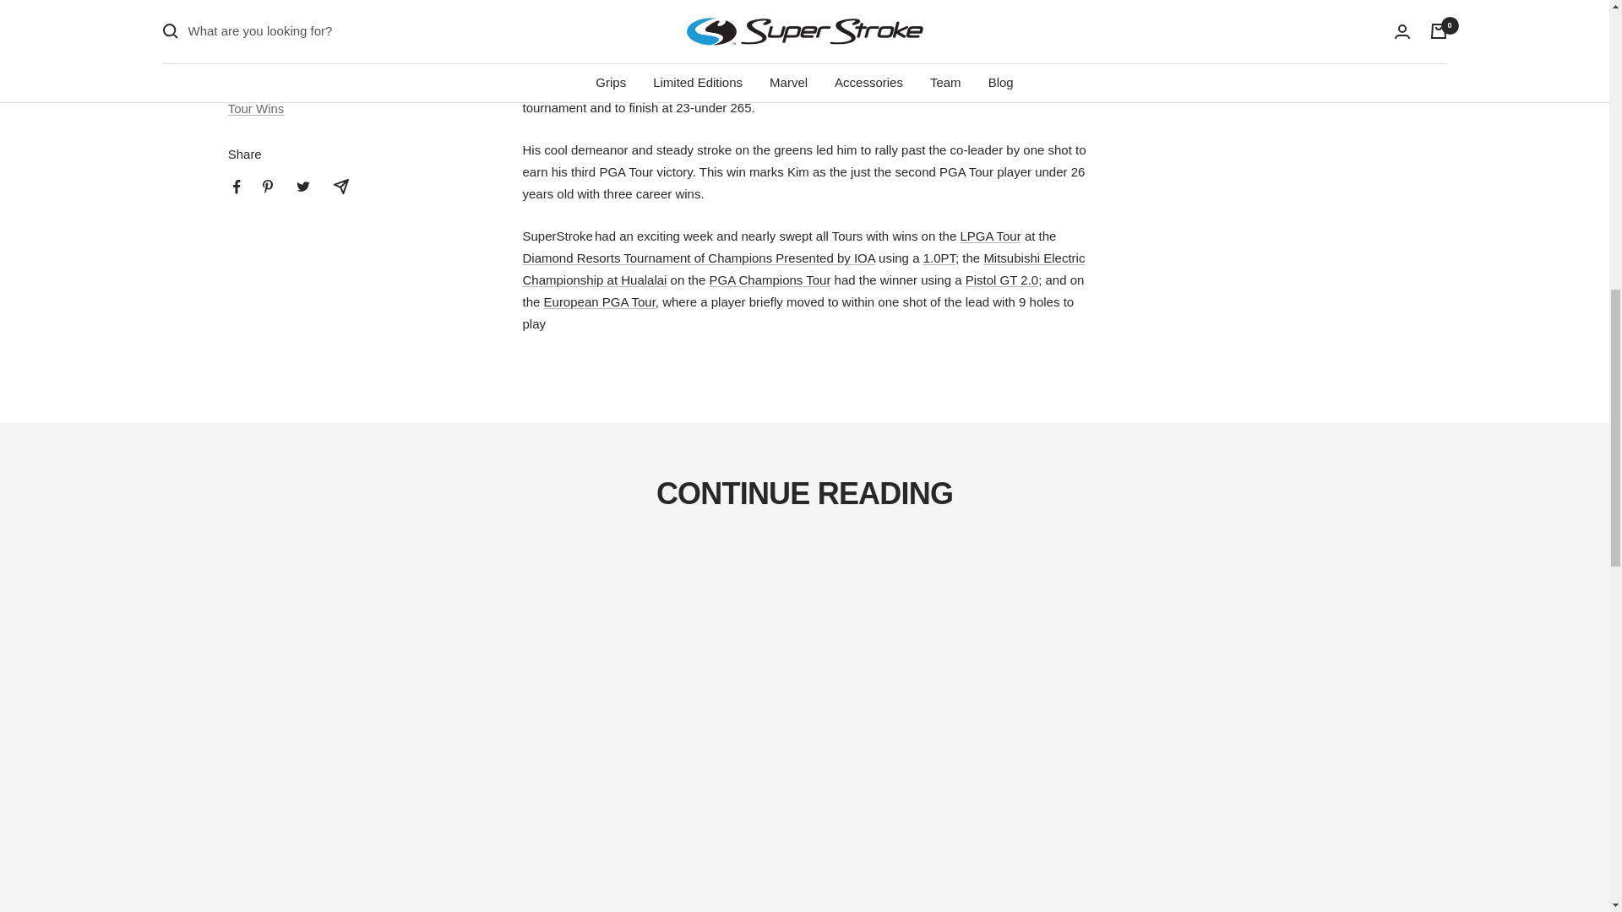 Image resolution: width=1622 pixels, height=912 pixels. Describe the element at coordinates (743, 3) in the screenshot. I see `Traxion Tour 2.0.` at that location.